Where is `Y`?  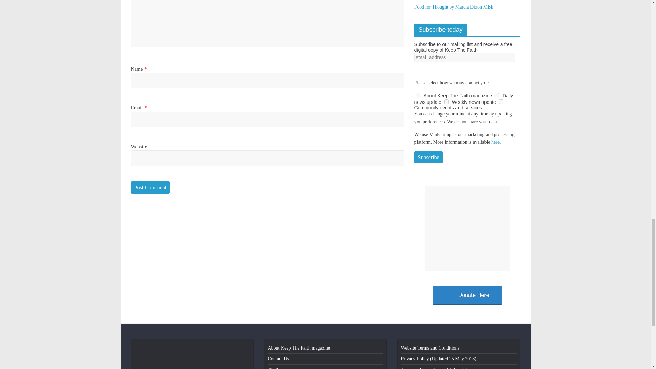
Y is located at coordinates (418, 95).